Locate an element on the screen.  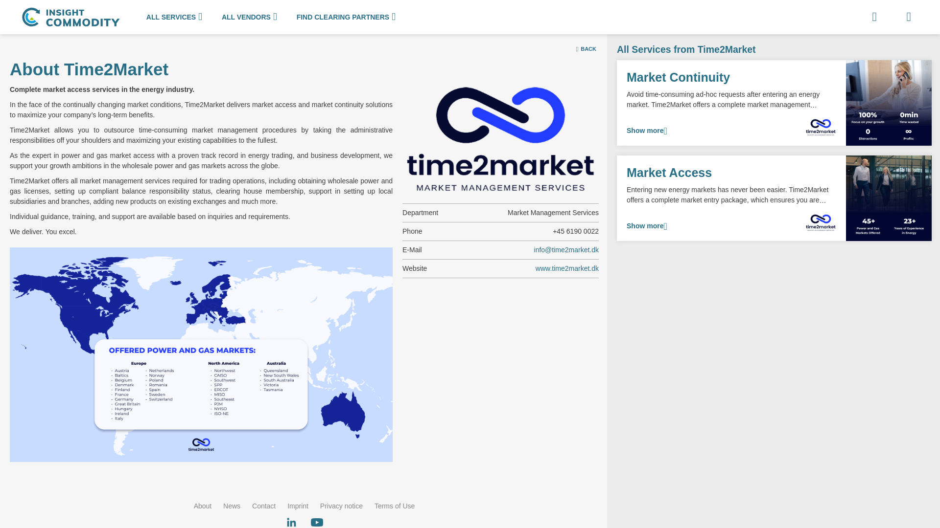
Go to product is located at coordinates (774, 198).